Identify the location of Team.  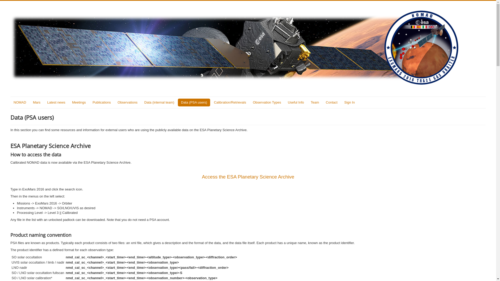
(315, 103).